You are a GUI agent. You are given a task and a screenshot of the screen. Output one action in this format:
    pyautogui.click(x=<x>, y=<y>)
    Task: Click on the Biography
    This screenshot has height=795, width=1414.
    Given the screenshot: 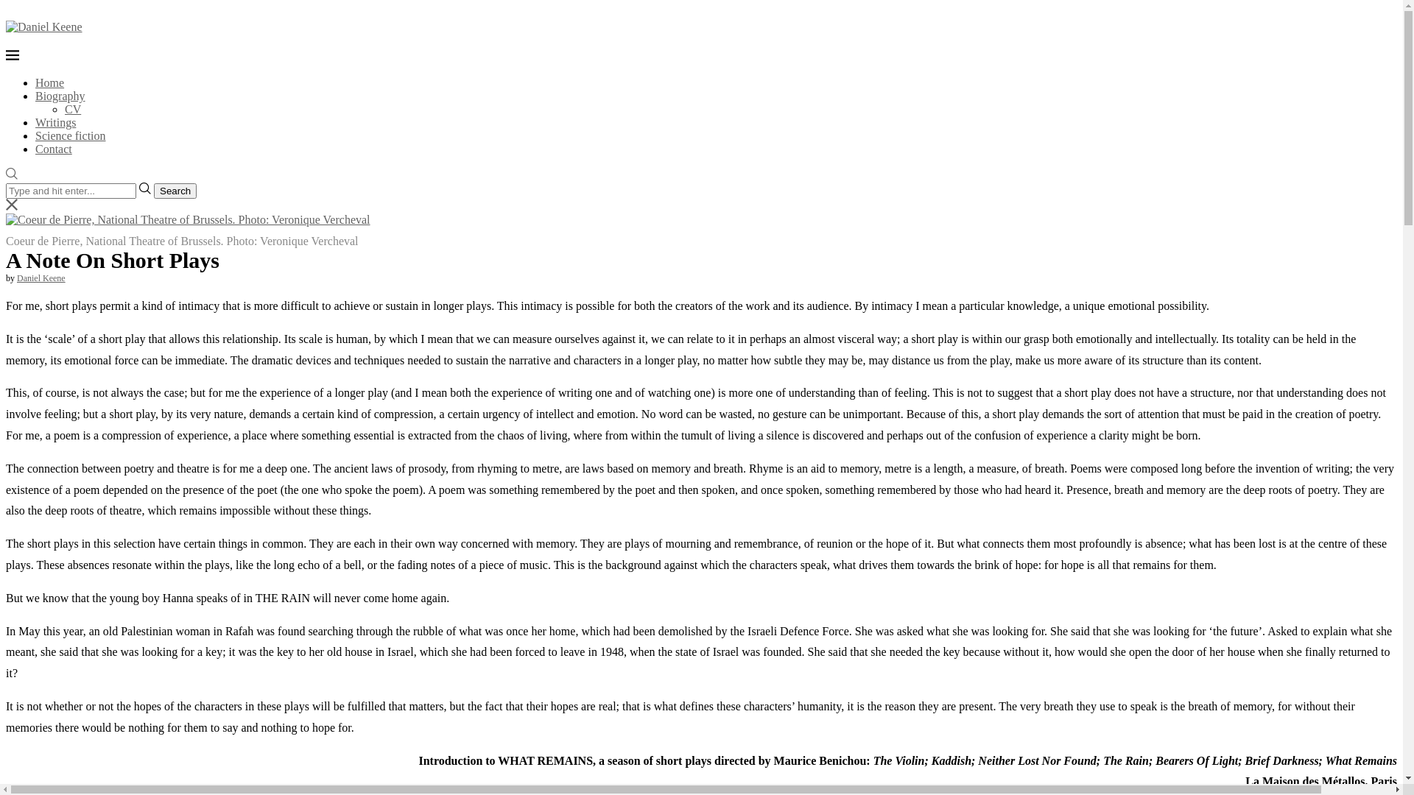 What is the action you would take?
    pyautogui.click(x=60, y=96)
    